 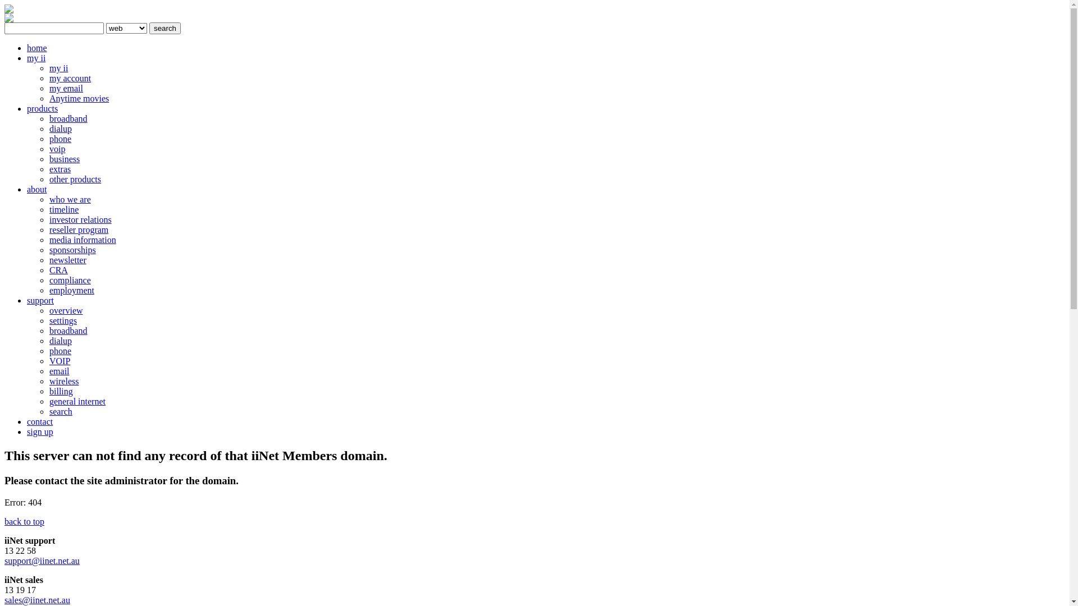 I want to click on investor relations, so click(x=81, y=220).